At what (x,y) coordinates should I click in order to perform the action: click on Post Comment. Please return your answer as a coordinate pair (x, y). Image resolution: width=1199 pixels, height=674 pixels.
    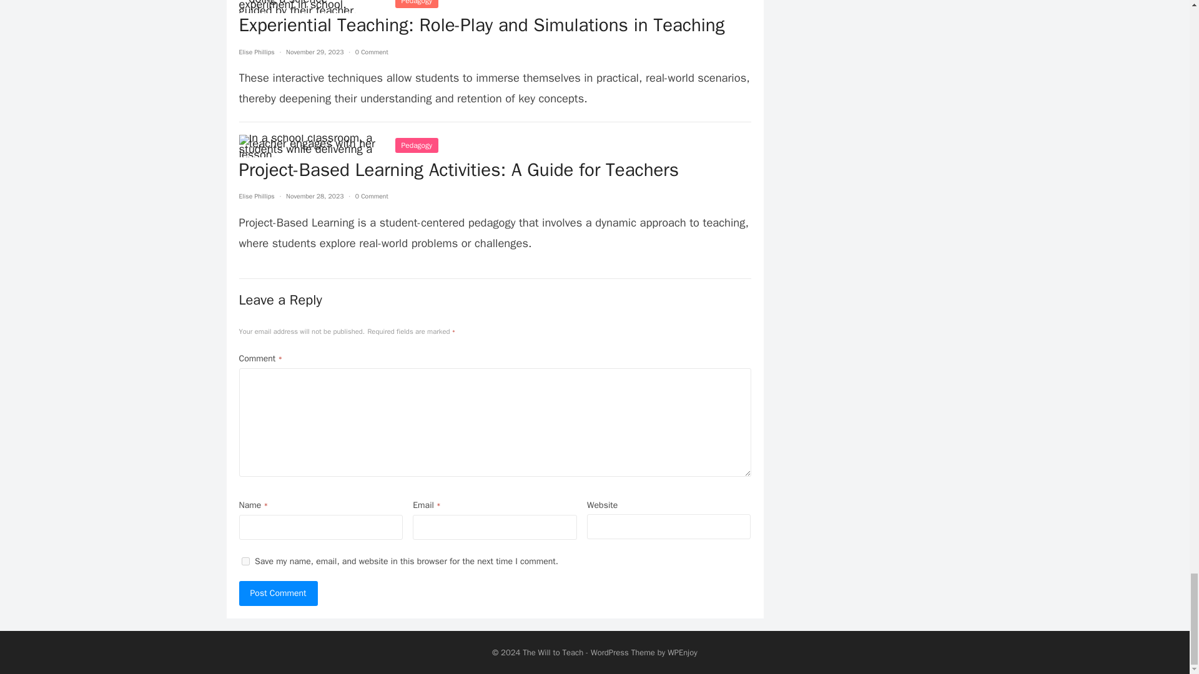
    Looking at the image, I should click on (278, 593).